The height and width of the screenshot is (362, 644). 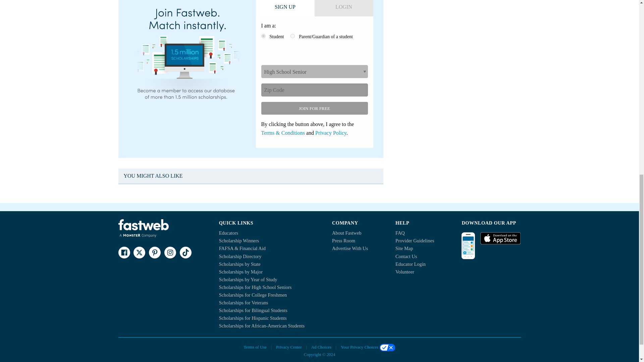 What do you see at coordinates (263, 36) in the screenshot?
I see `1` at bounding box center [263, 36].